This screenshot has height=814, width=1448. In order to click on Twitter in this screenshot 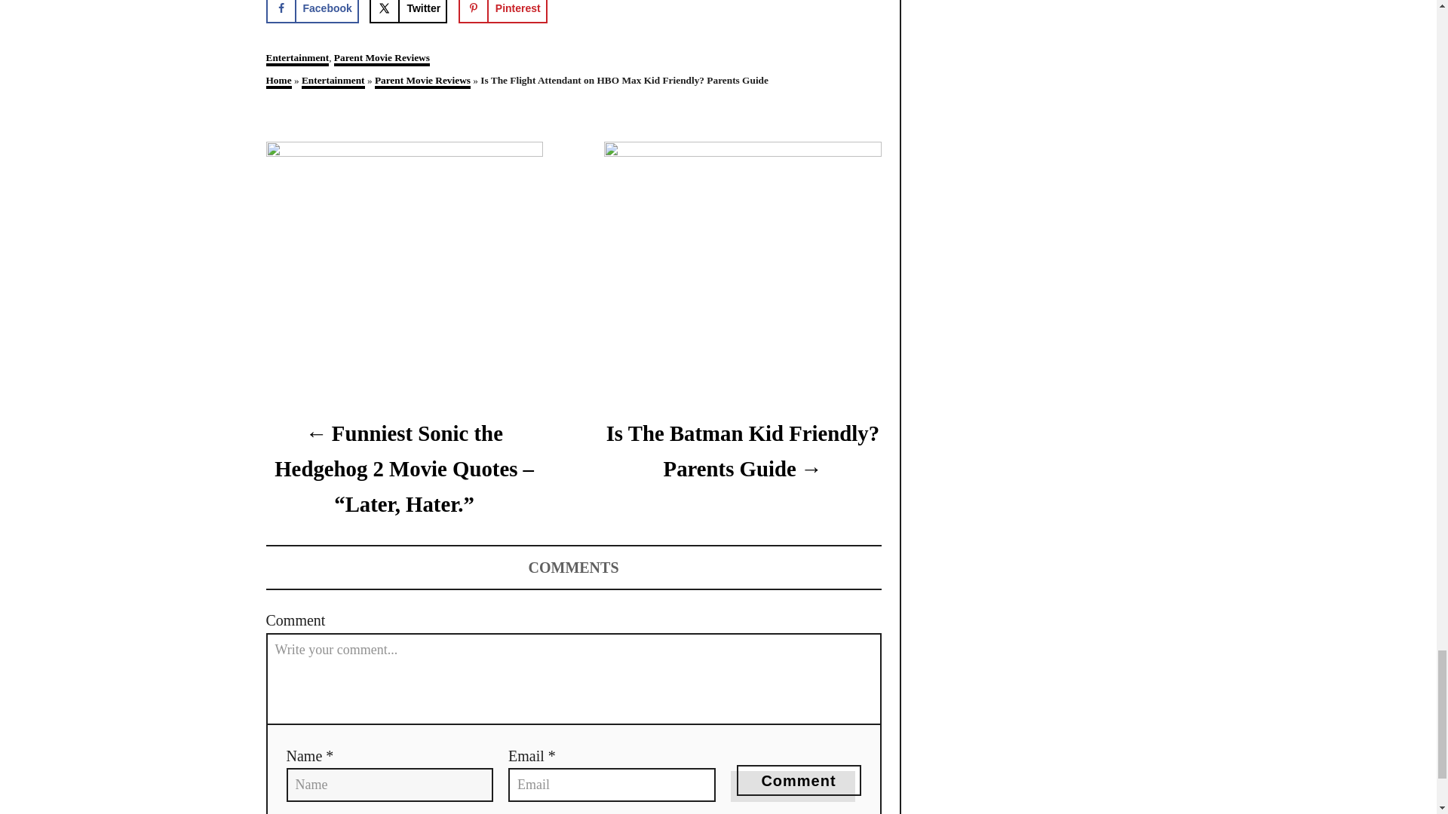, I will do `click(408, 12)`.